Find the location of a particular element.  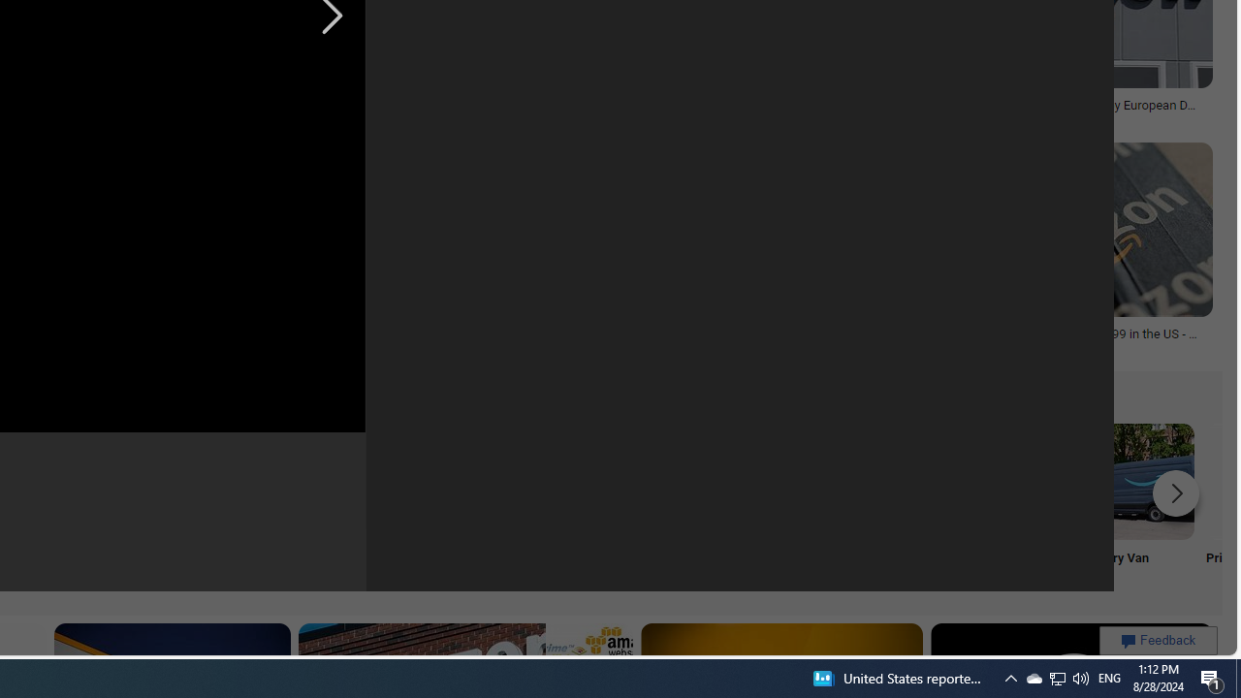

PC World is located at coordinates (230, 118).